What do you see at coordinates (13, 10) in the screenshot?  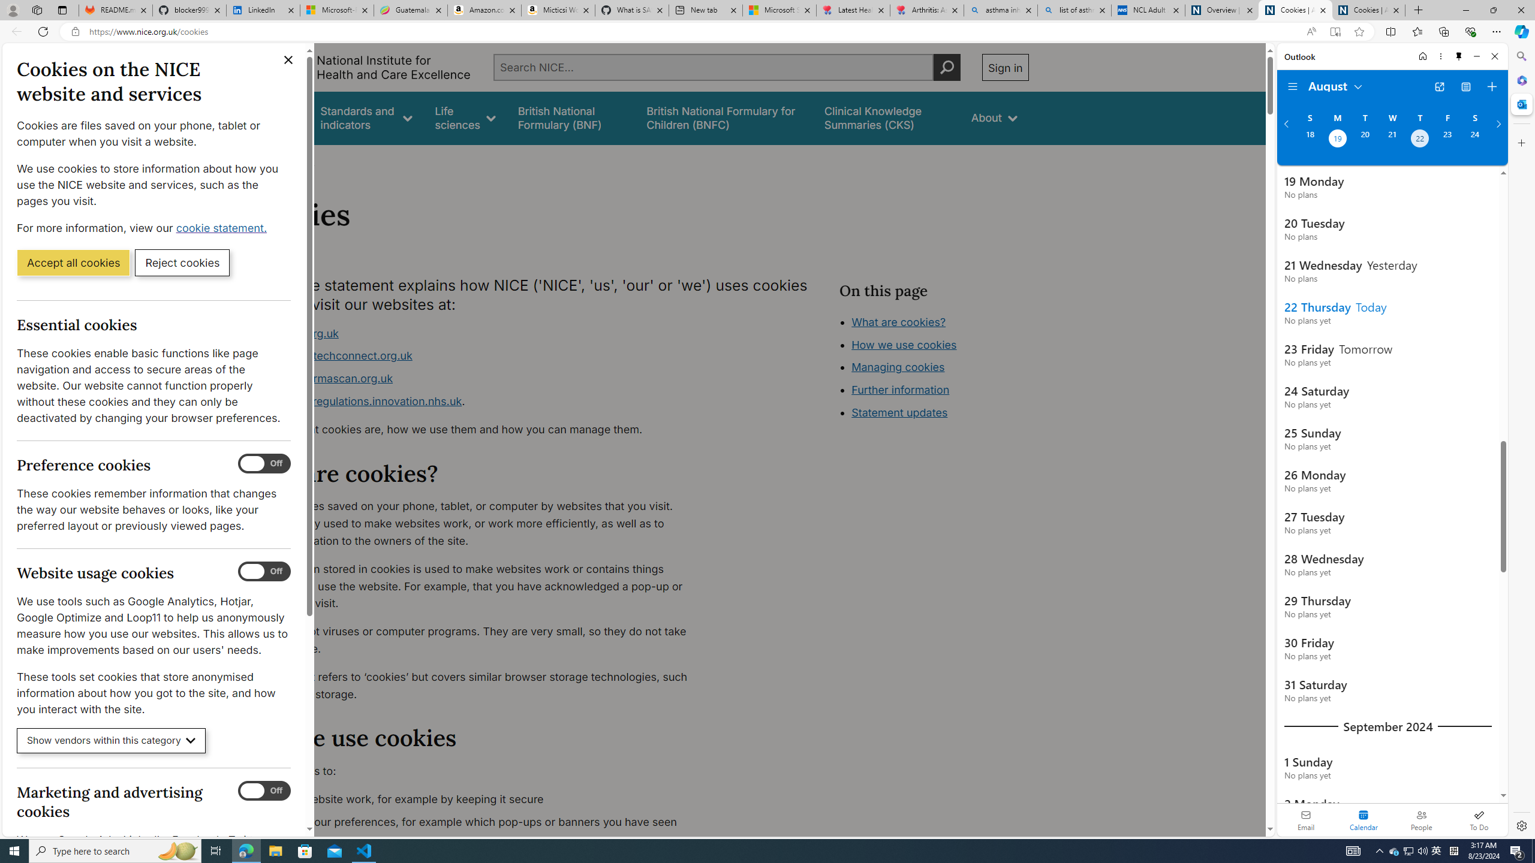 I see `Personal Profile` at bounding box center [13, 10].